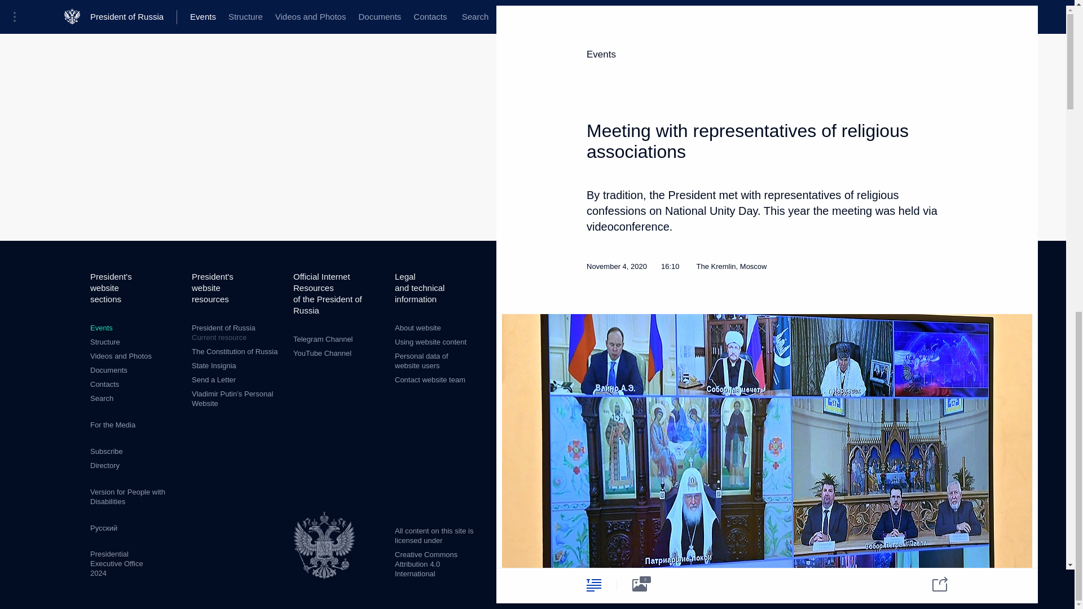  What do you see at coordinates (102, 398) in the screenshot?
I see `Search` at bounding box center [102, 398].